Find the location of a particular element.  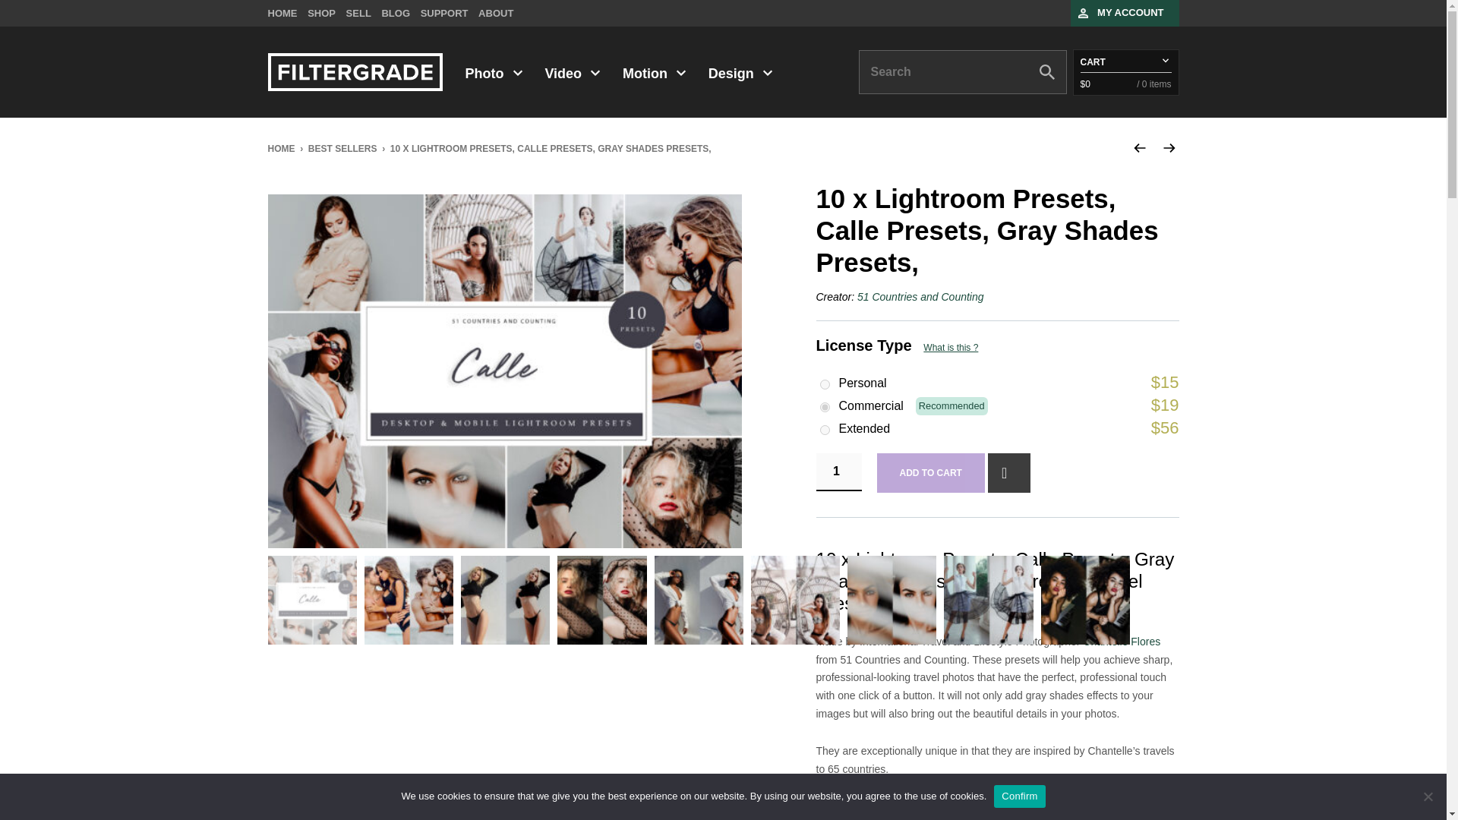

Commercial is located at coordinates (825, 407).